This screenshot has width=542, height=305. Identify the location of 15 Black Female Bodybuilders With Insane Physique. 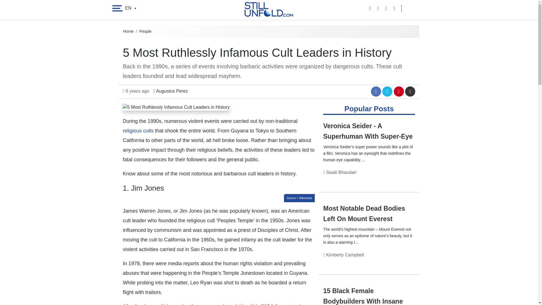
(363, 296).